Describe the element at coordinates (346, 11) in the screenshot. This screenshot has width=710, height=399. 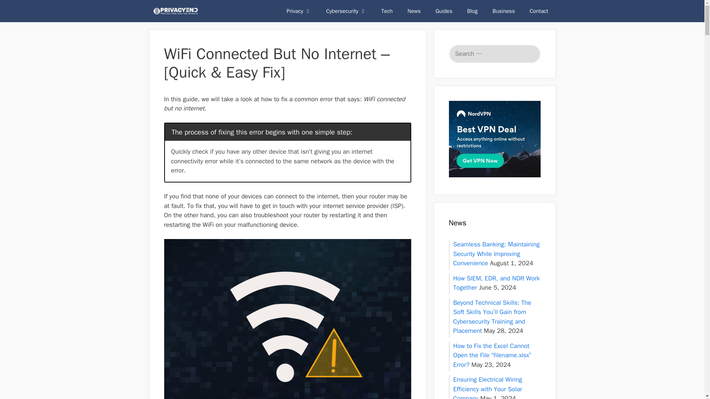
I see `Cybersecurity` at that location.